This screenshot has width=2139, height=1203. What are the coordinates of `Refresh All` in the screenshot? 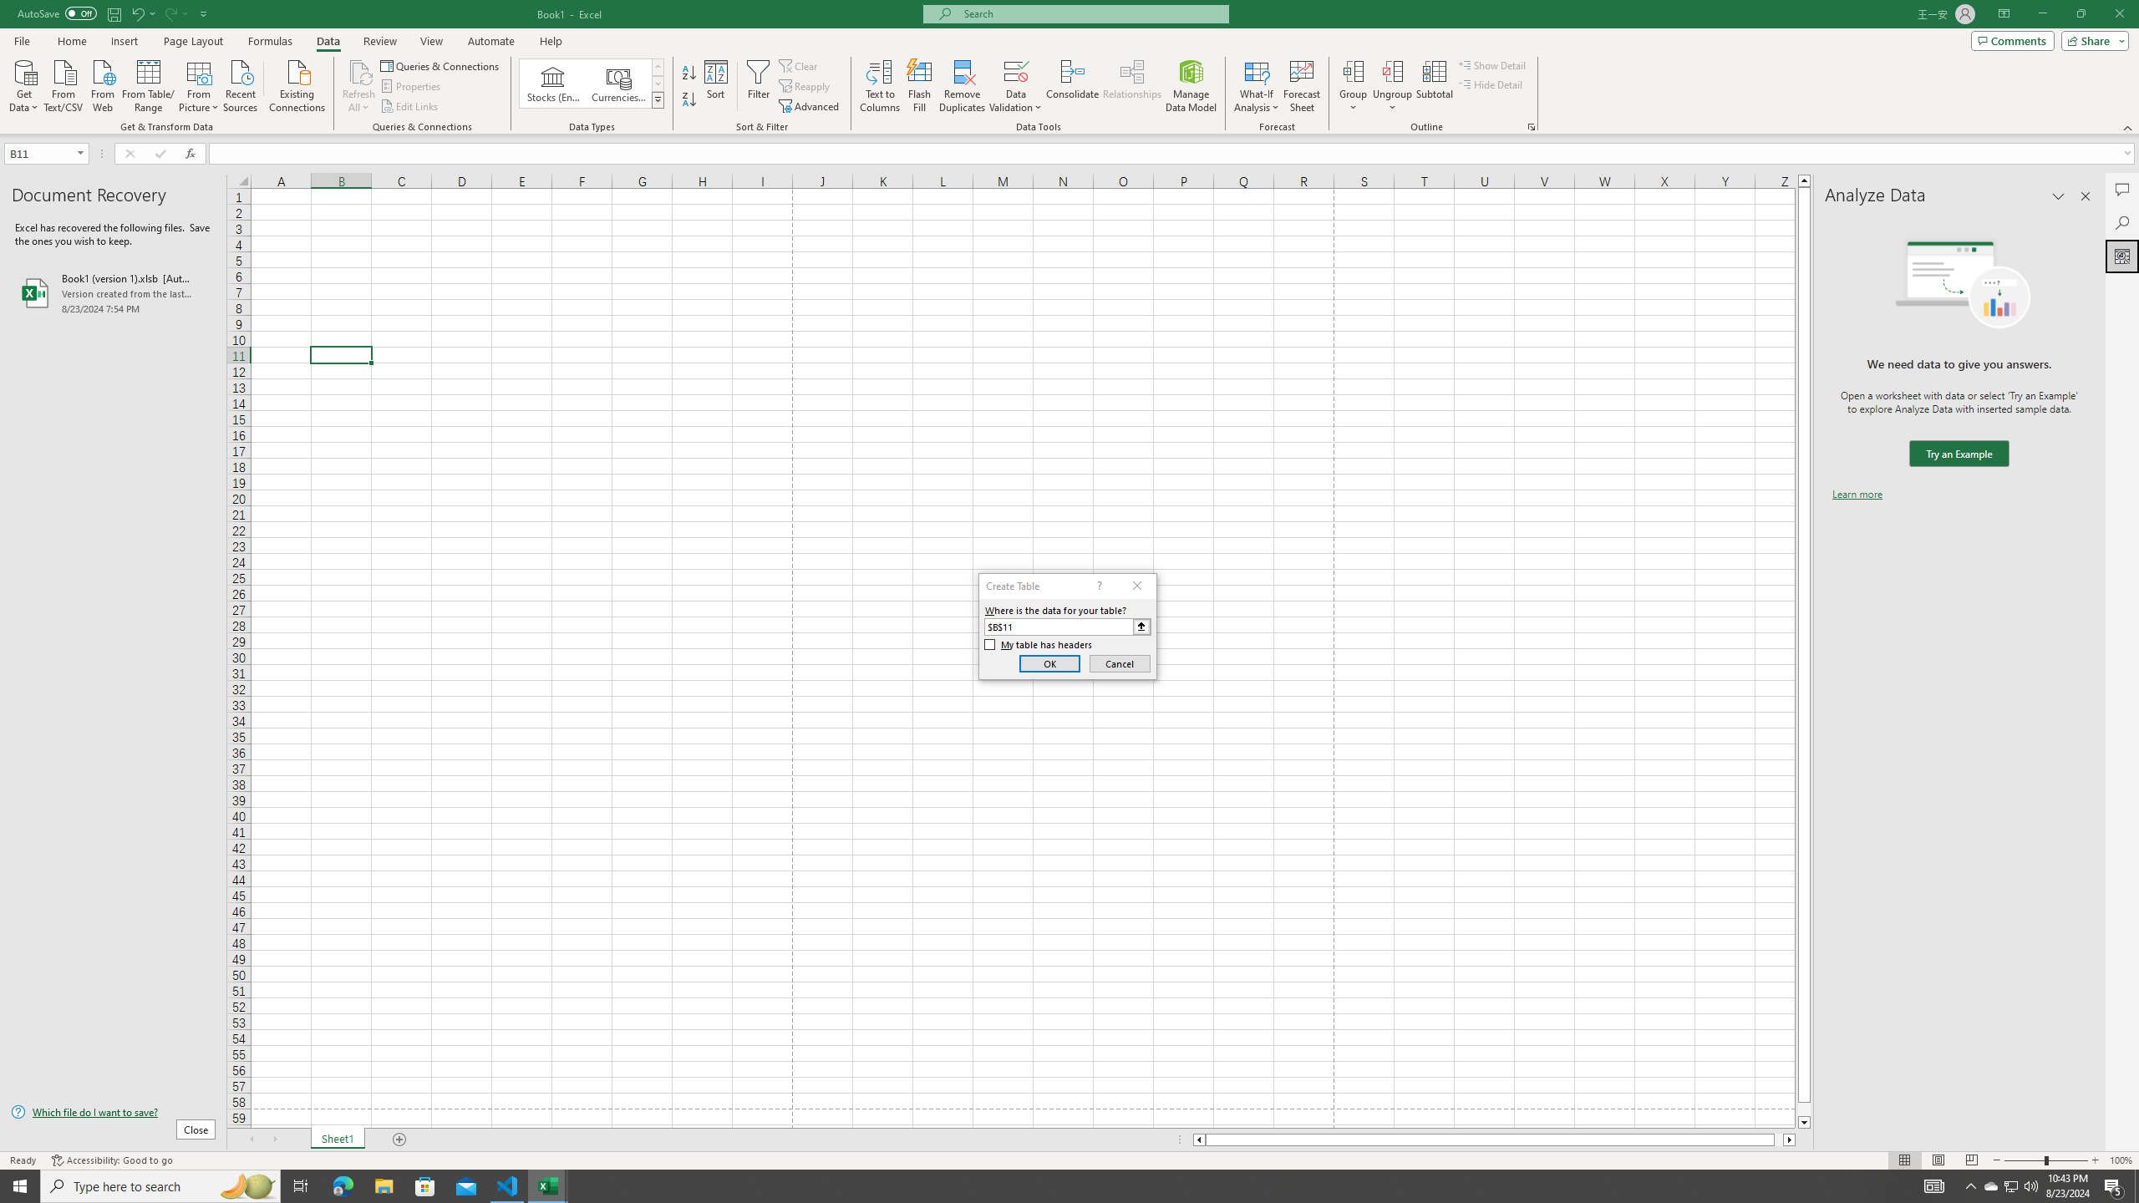 It's located at (359, 71).